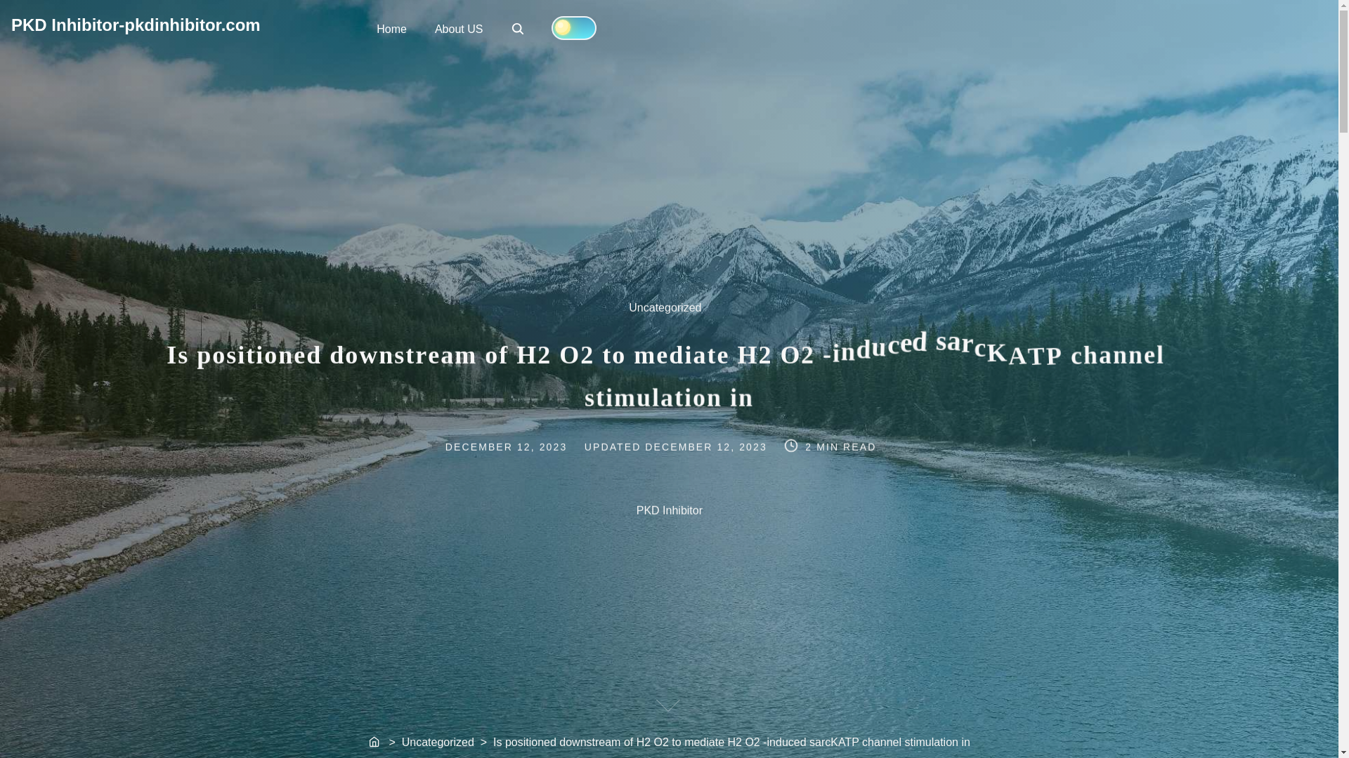 Image resolution: width=1349 pixels, height=758 pixels. What do you see at coordinates (392, 28) in the screenshot?
I see `Home` at bounding box center [392, 28].